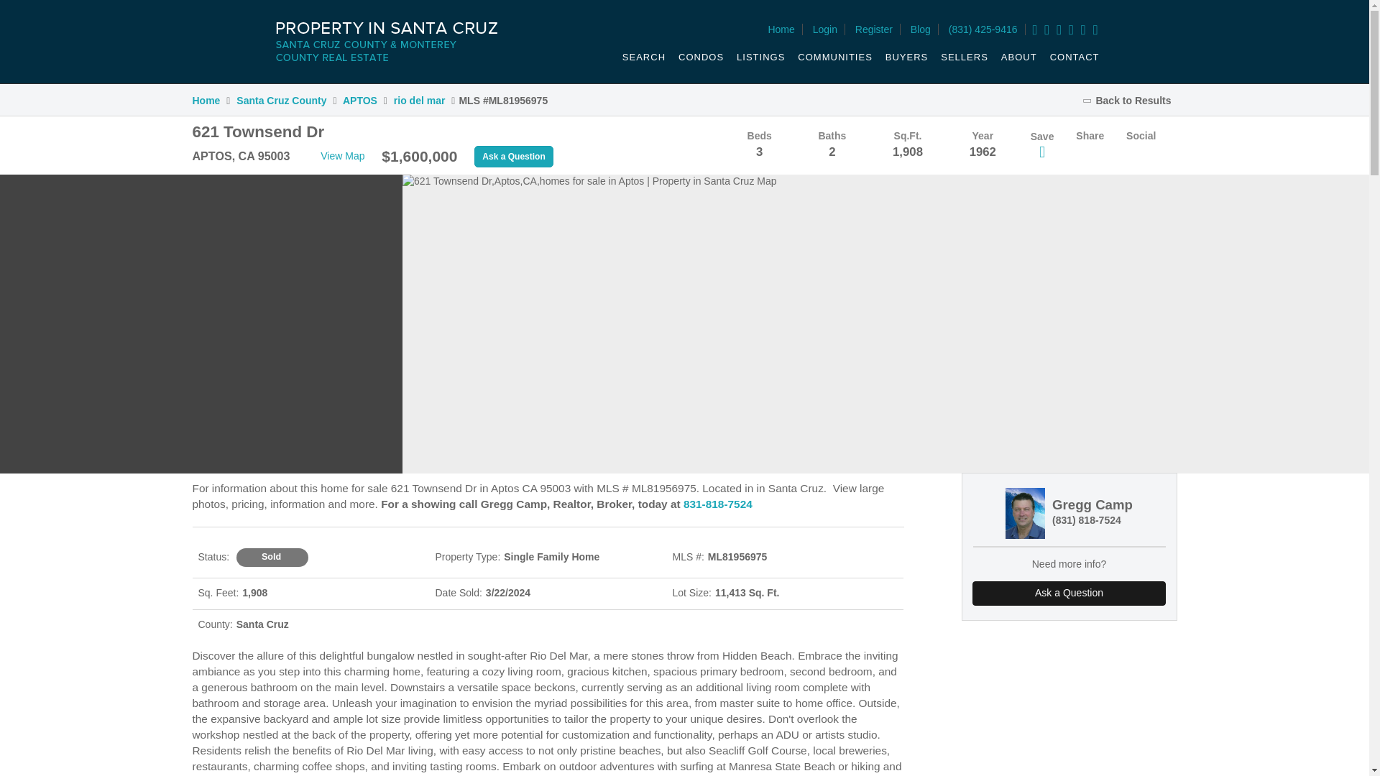  Describe the element at coordinates (335, 157) in the screenshot. I see `View Map` at that location.